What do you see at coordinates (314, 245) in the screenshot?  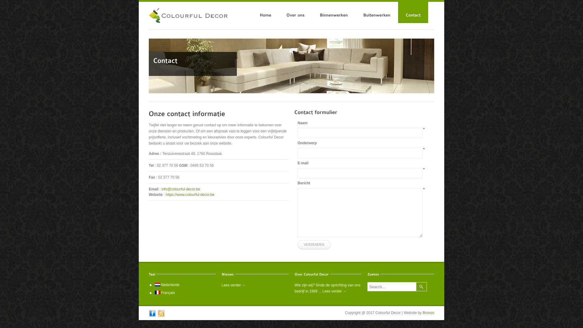 I see `VERZENDEN` at bounding box center [314, 245].